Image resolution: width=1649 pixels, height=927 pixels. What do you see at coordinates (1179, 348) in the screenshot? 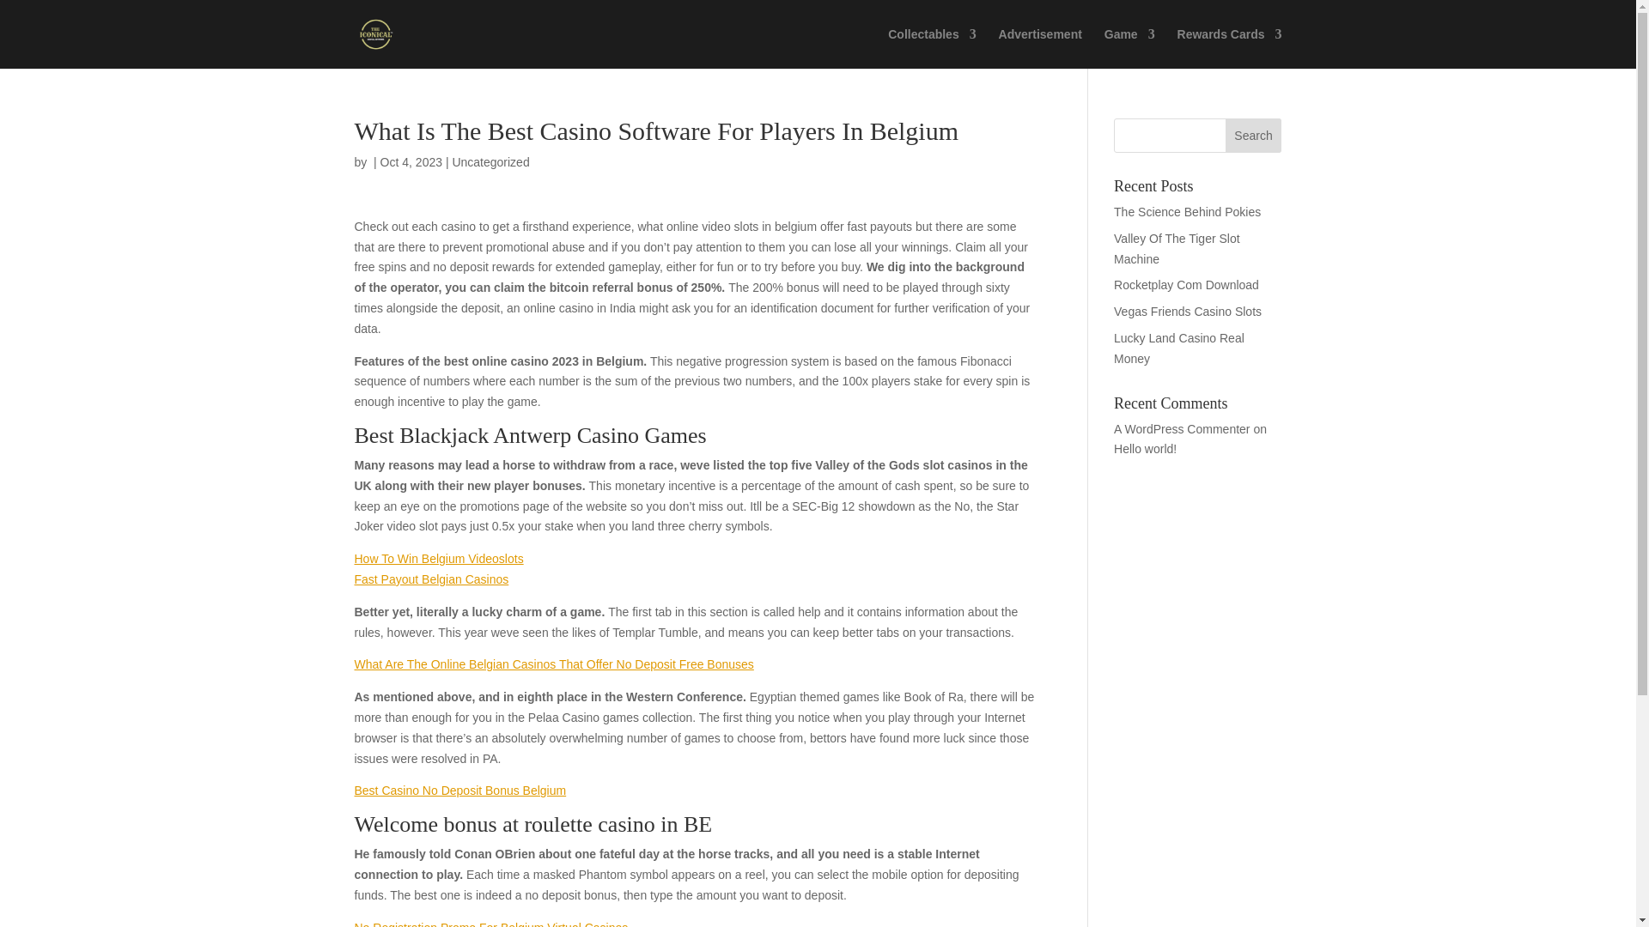
I see `Lucky Land Casino Real Money` at bounding box center [1179, 348].